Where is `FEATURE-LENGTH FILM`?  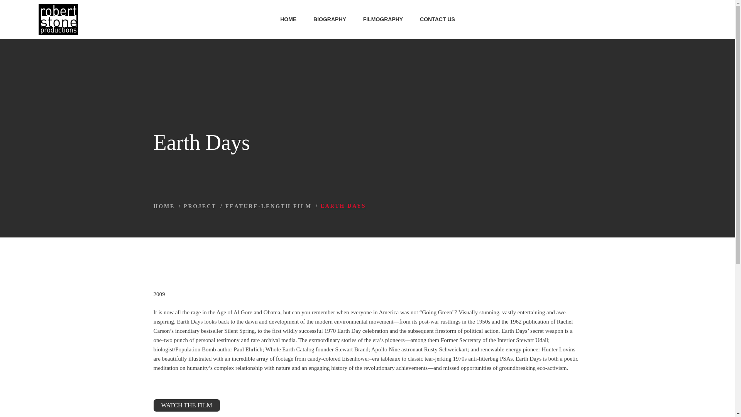 FEATURE-LENGTH FILM is located at coordinates (269, 206).